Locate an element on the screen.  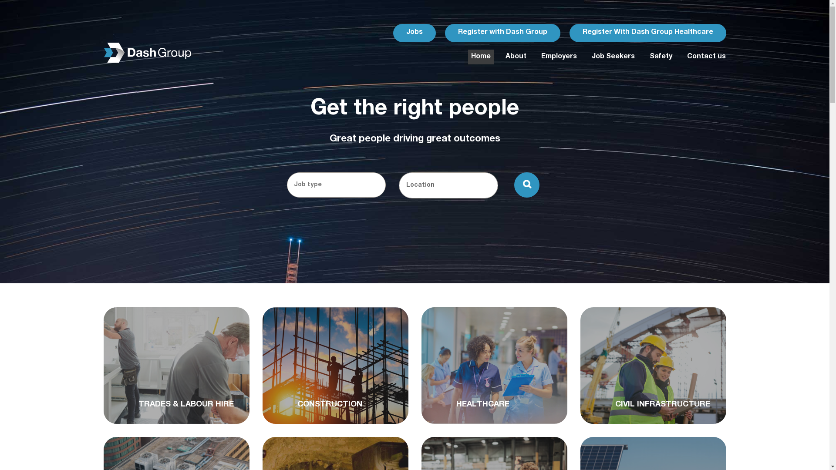
Safety is located at coordinates (661, 57).